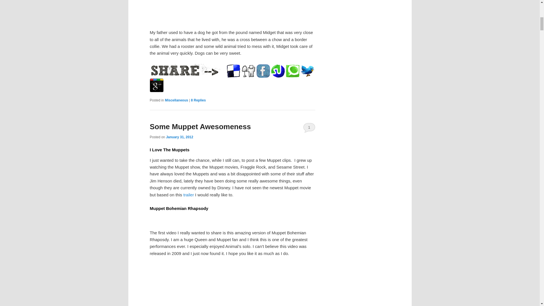 This screenshot has height=306, width=544. Describe the element at coordinates (292, 71) in the screenshot. I see `Technorati` at that location.